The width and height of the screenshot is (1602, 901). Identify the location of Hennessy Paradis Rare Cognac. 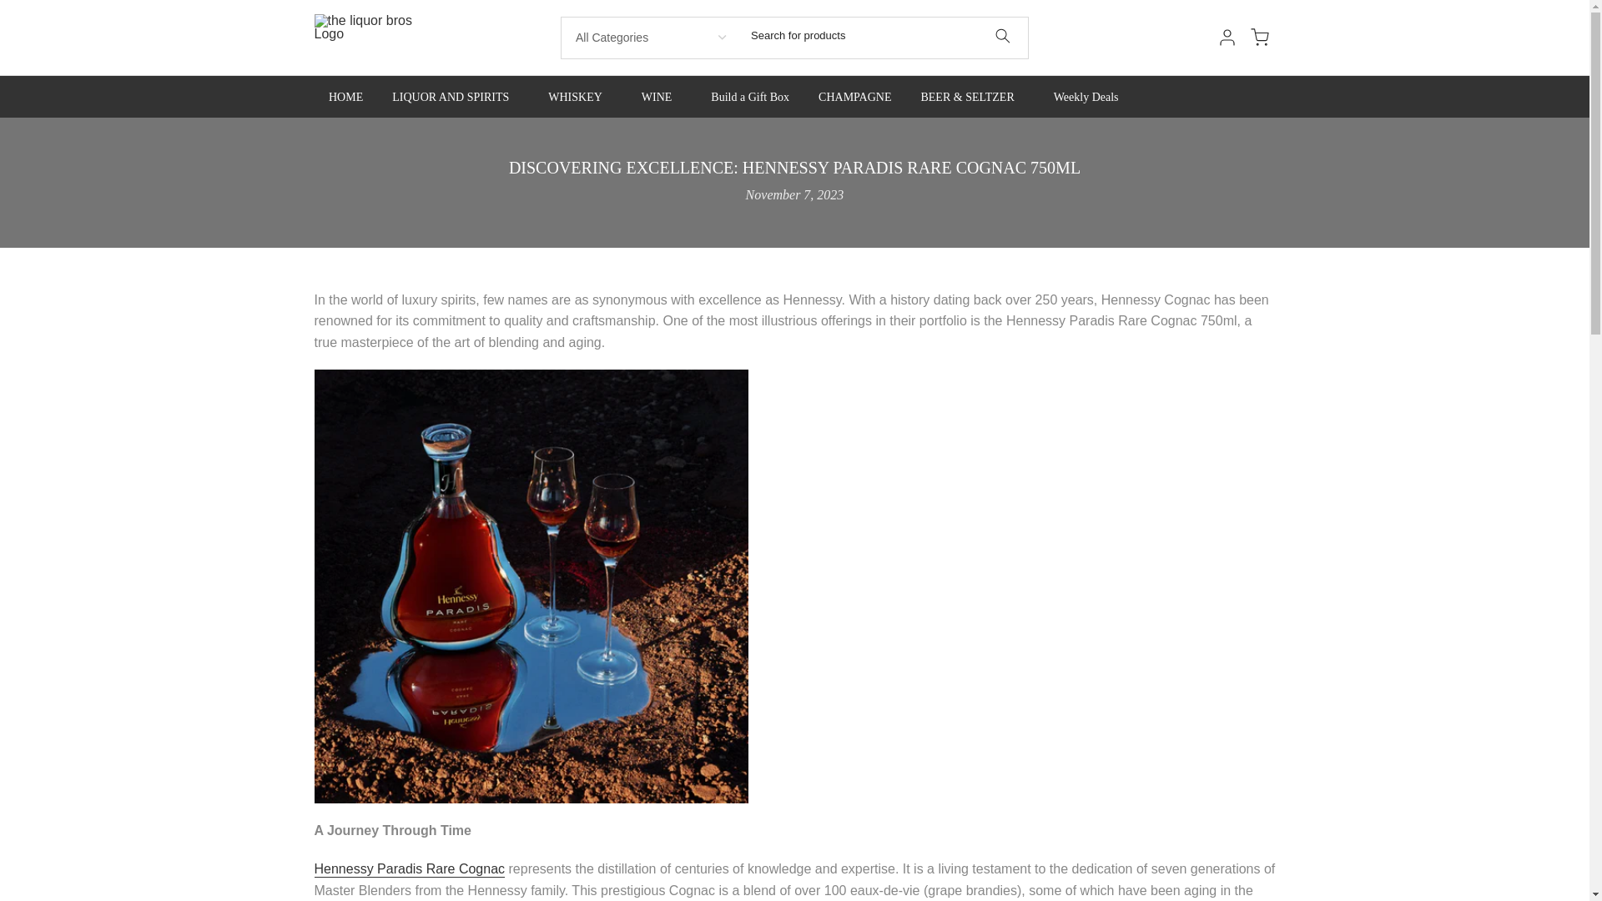
(409, 869).